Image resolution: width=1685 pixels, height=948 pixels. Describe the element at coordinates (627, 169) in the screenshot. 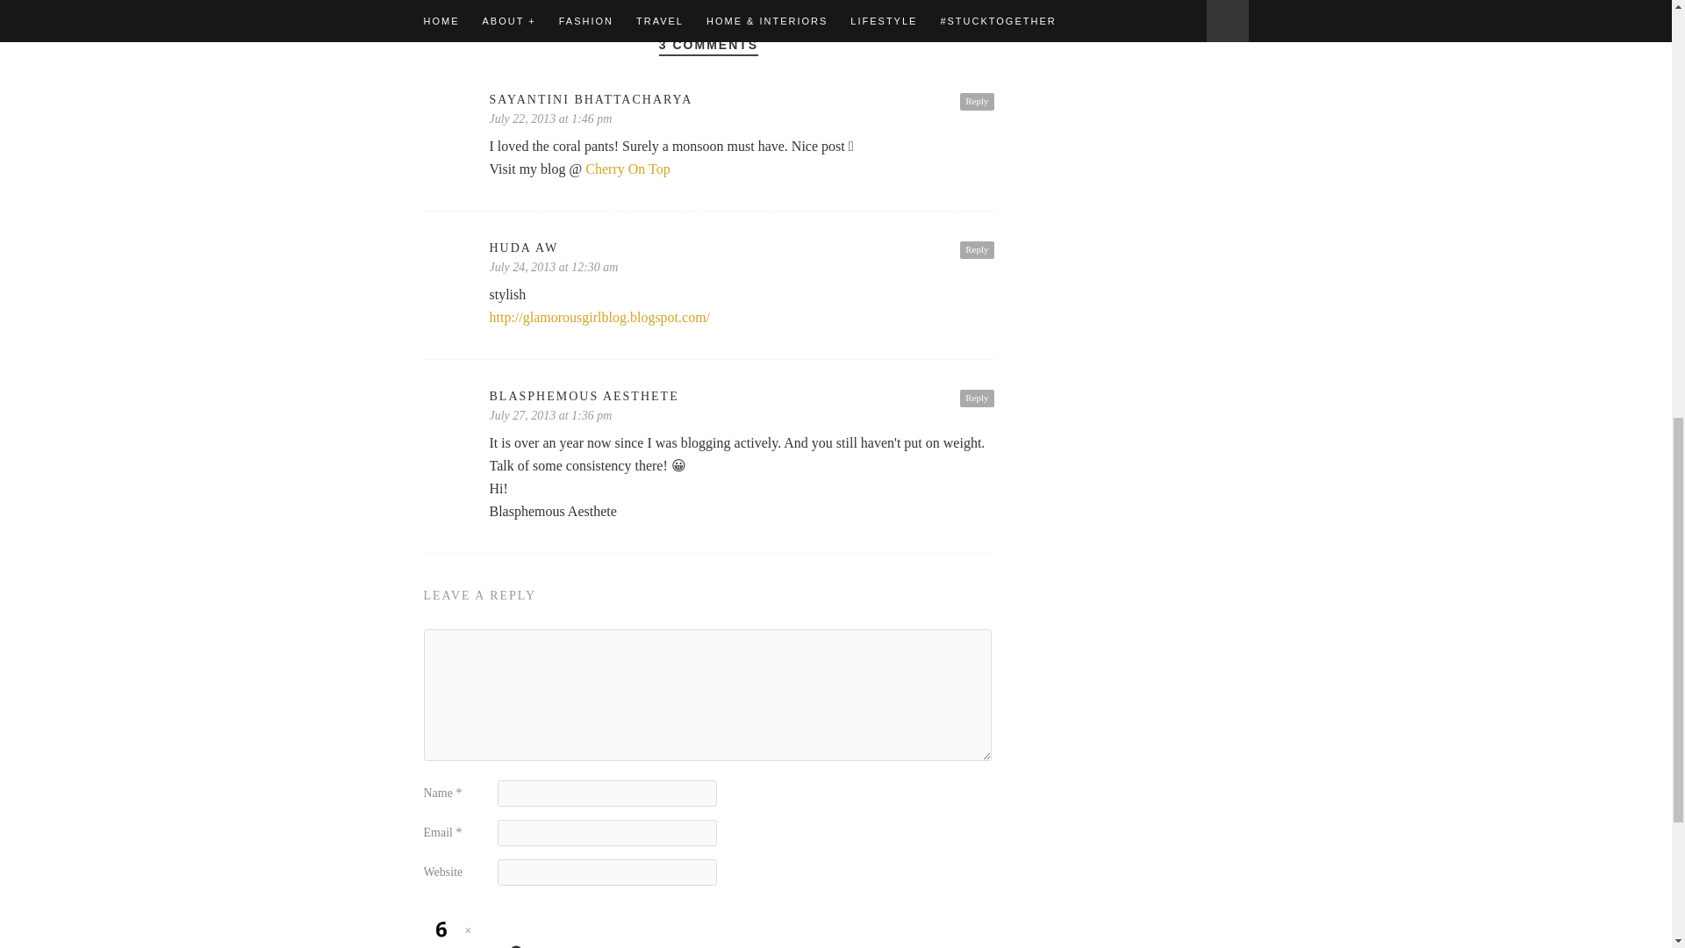

I see `Cherry On Top` at that location.